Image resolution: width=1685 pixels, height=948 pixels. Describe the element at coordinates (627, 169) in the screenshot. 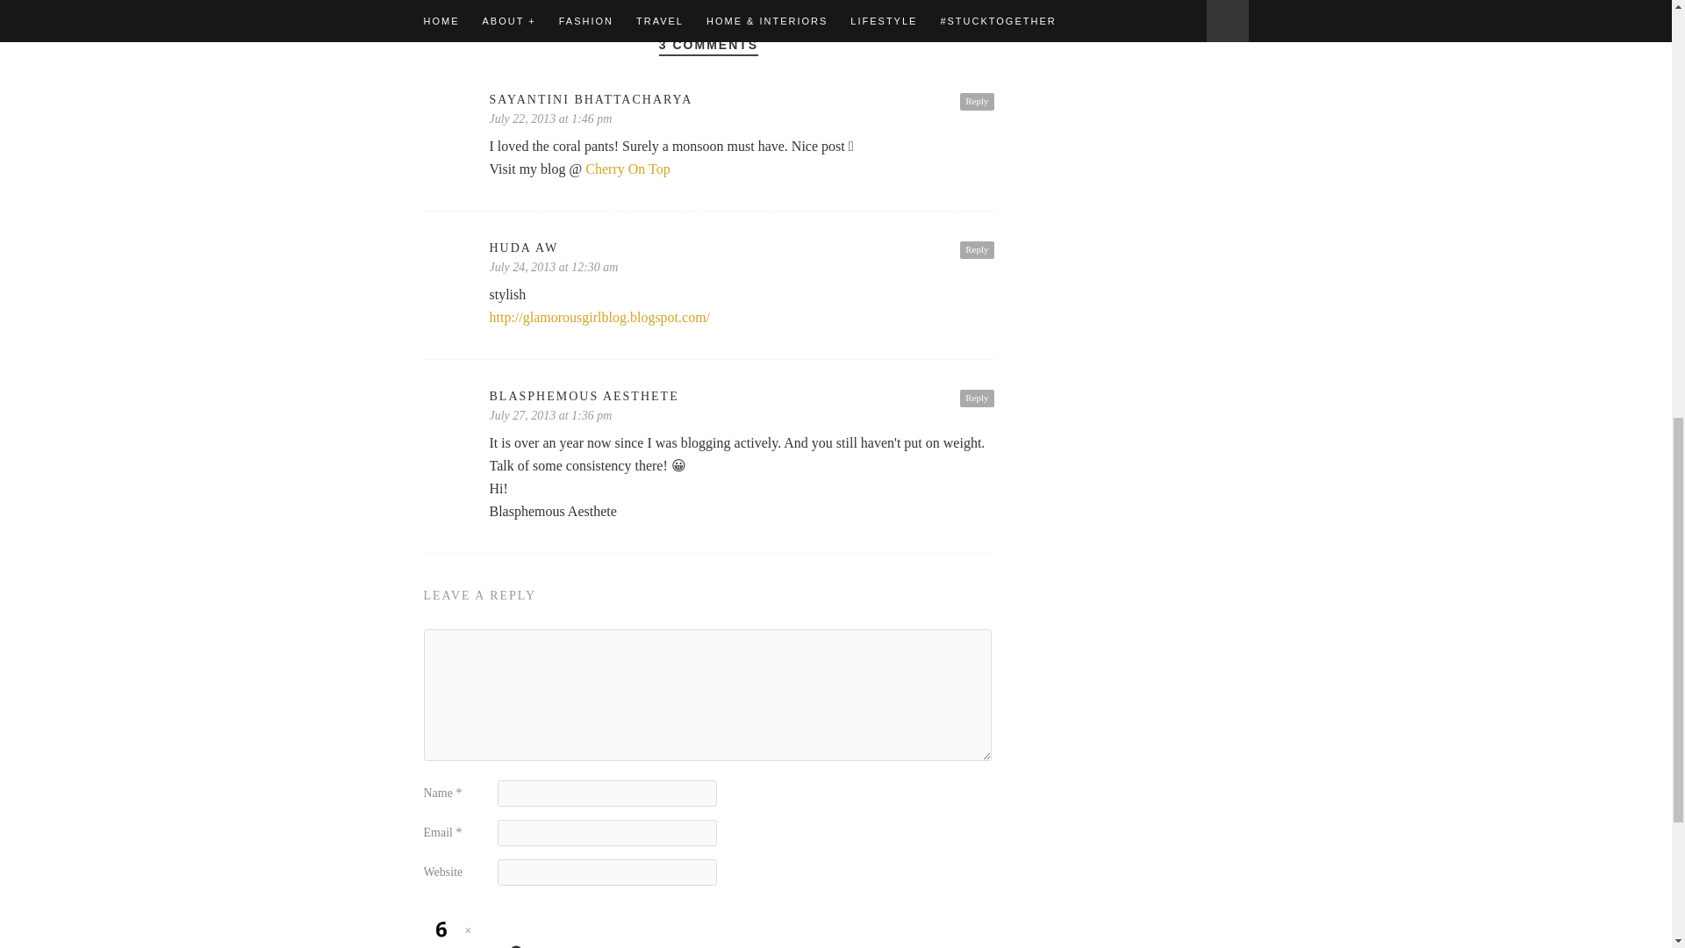

I see `Cherry On Top` at that location.